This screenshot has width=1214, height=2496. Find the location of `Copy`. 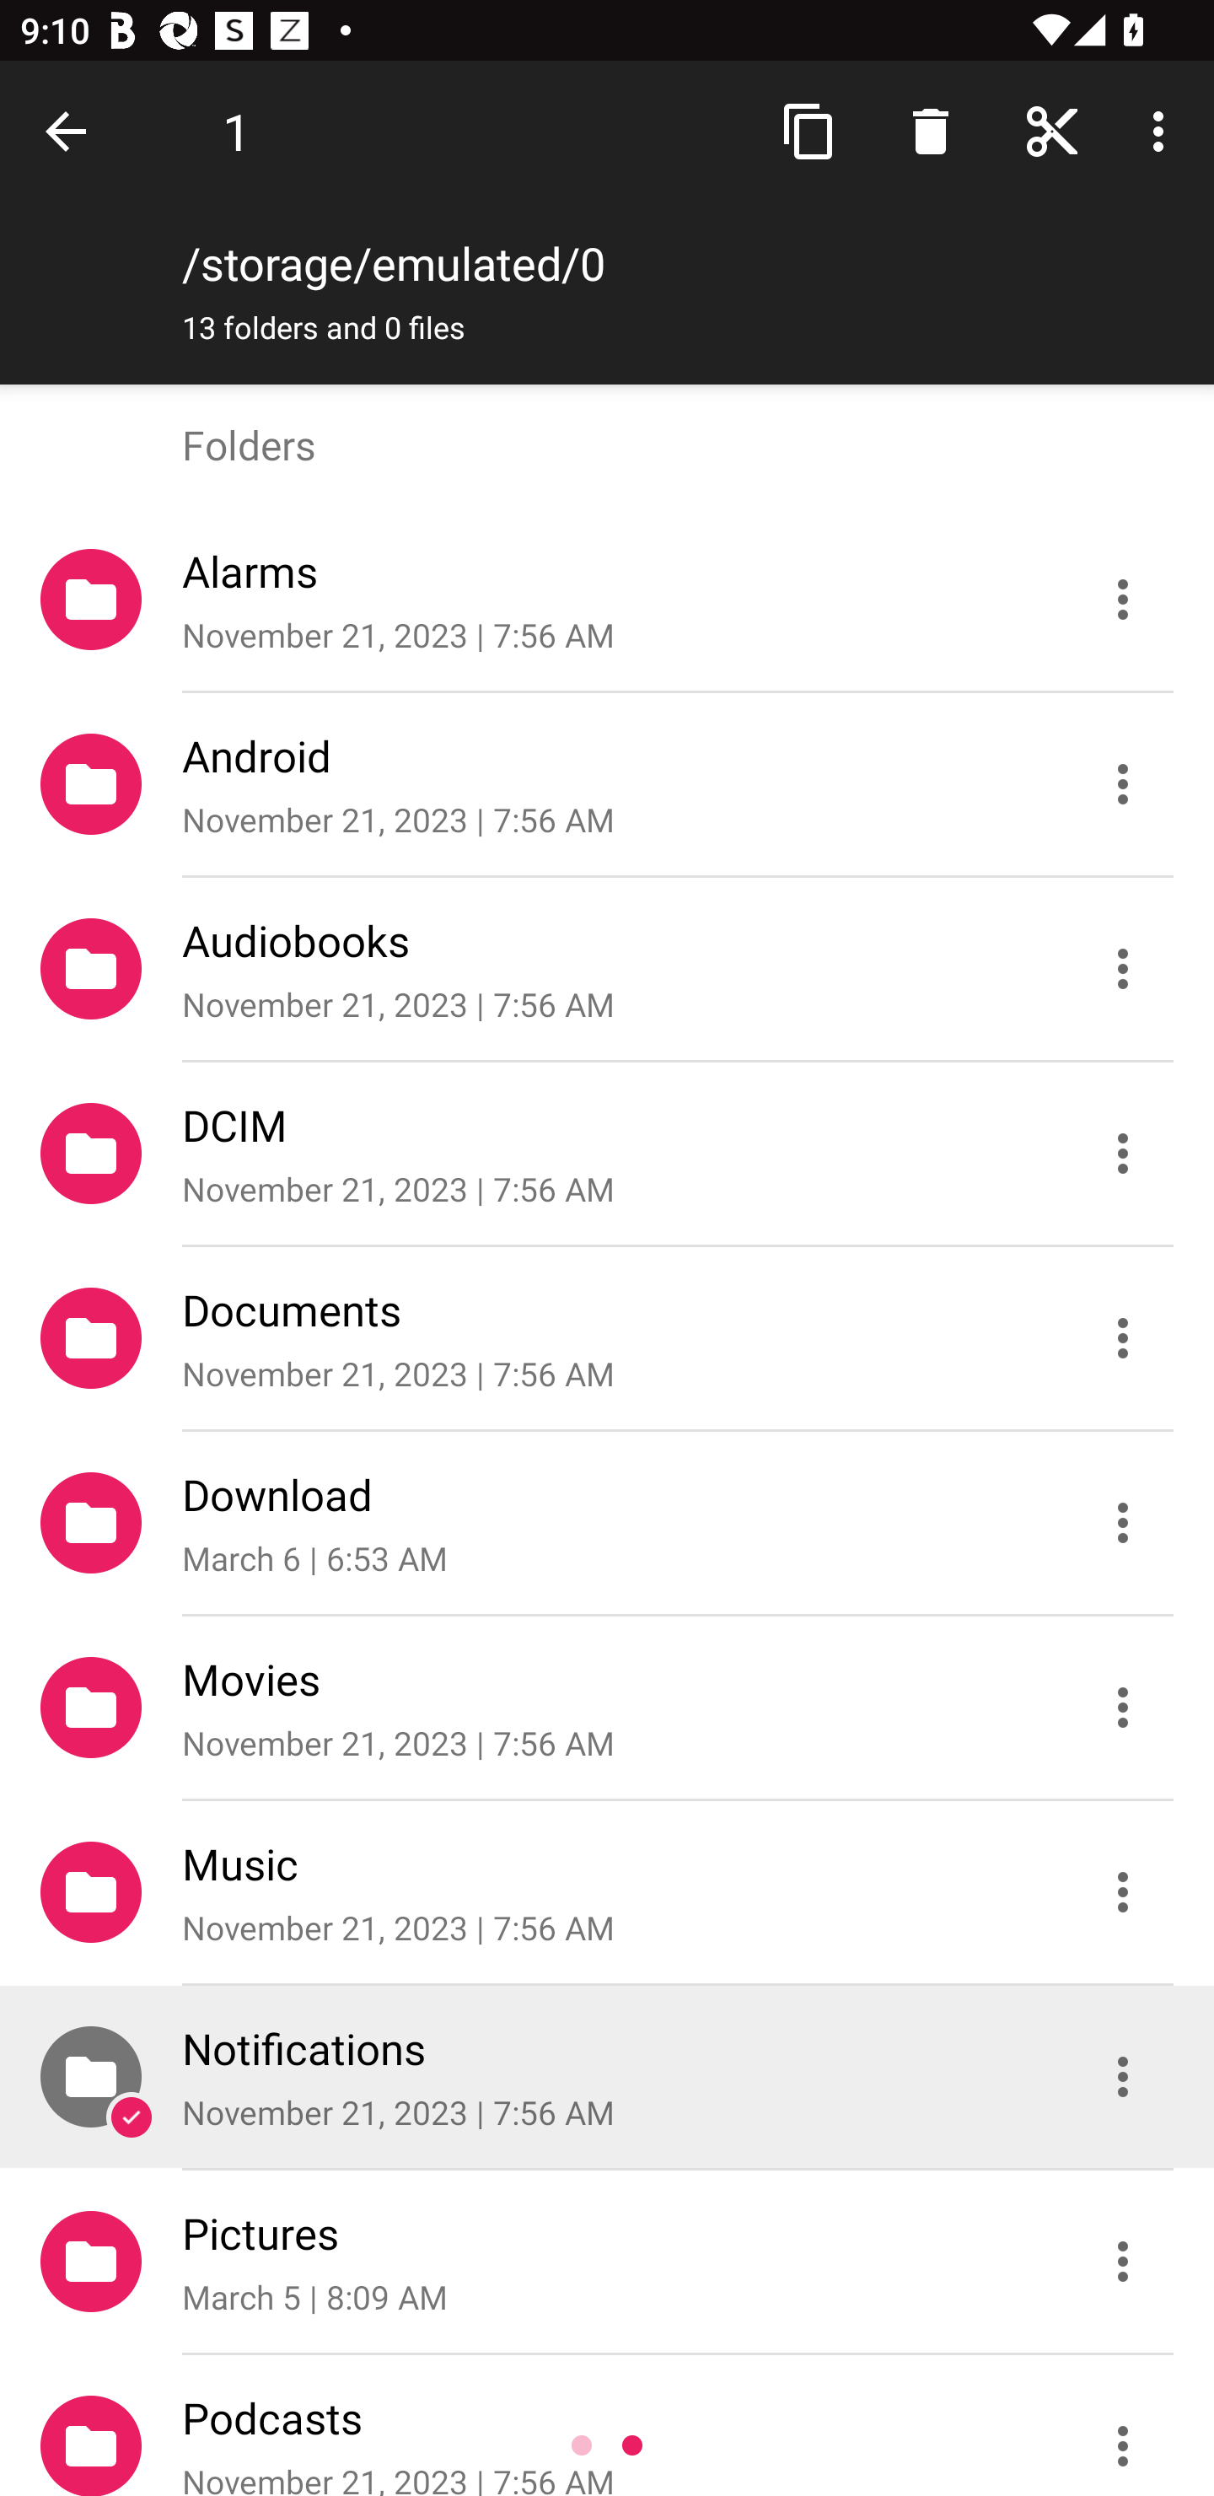

Copy is located at coordinates (809, 130).